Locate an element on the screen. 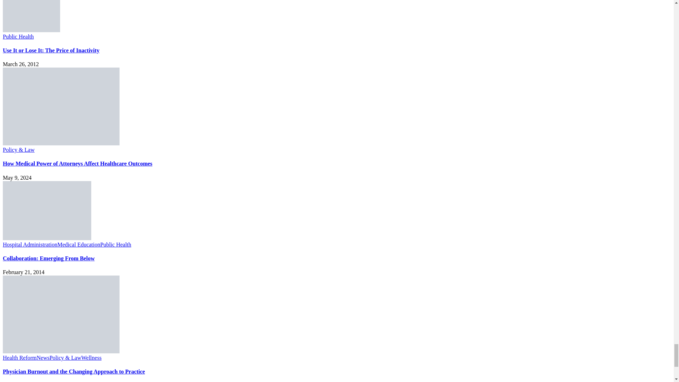 The image size is (679, 382). Use It or Lose It: The Price of Inactivity is located at coordinates (31, 30).